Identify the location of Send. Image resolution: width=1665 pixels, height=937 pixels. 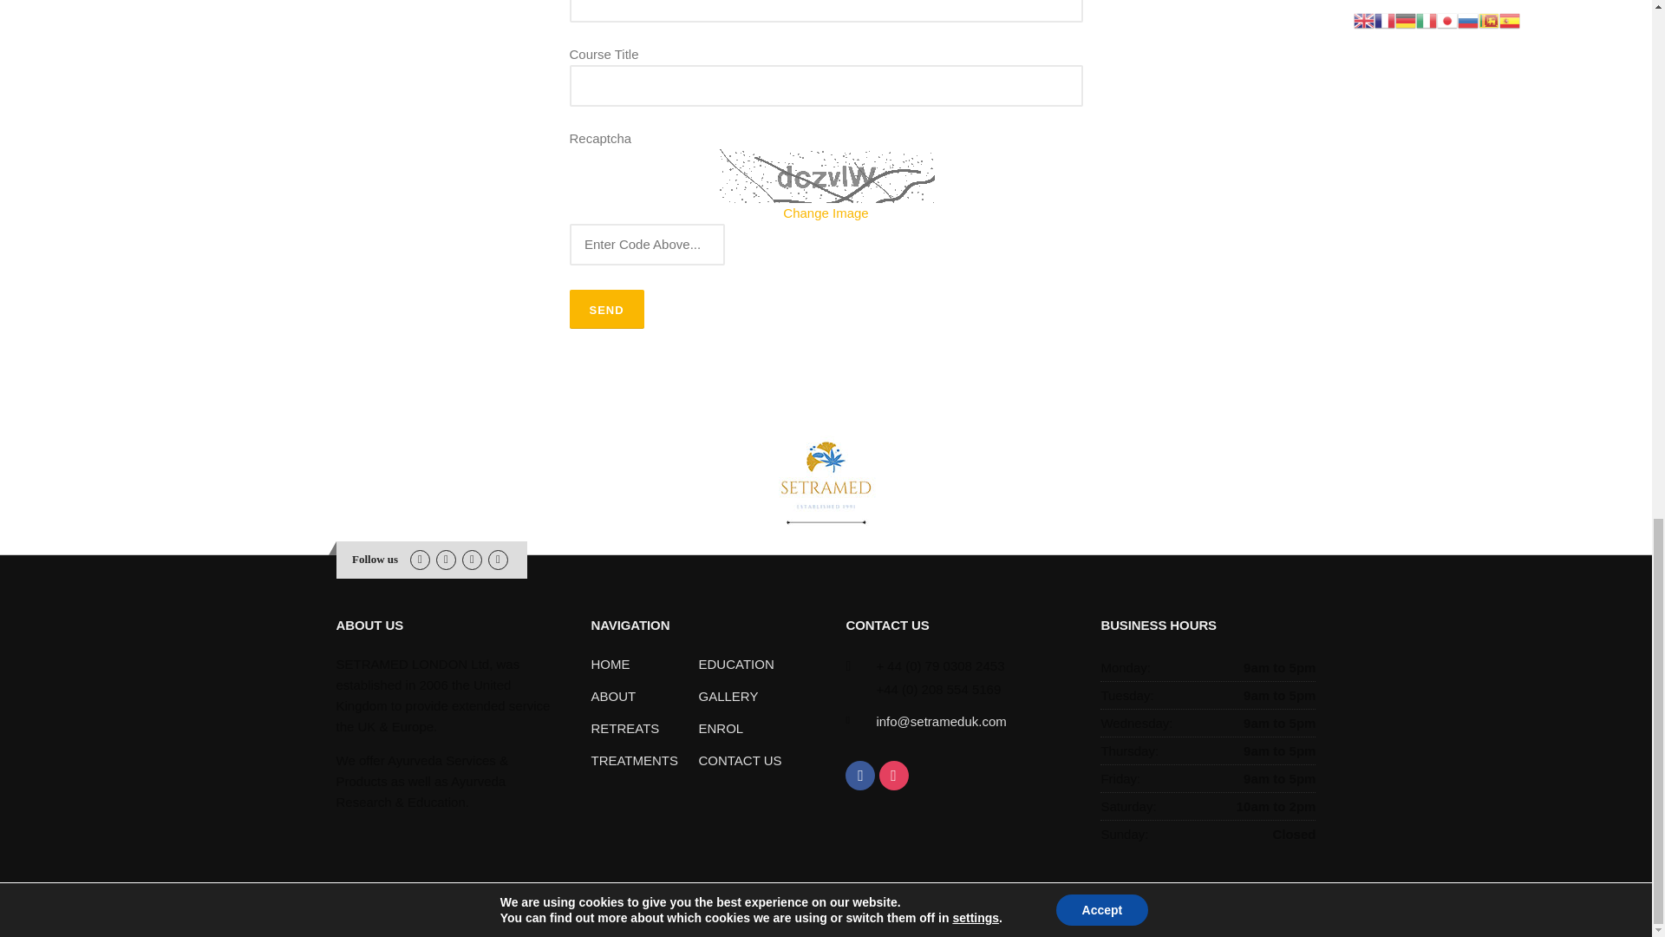
(605, 309).